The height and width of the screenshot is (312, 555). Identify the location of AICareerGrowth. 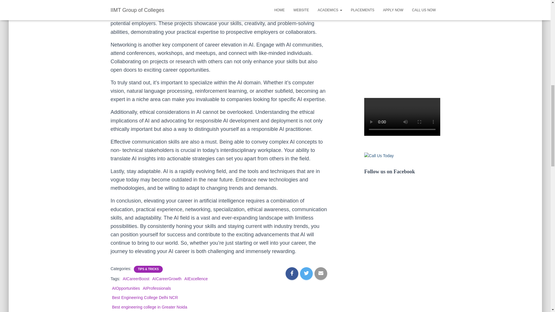
(166, 278).